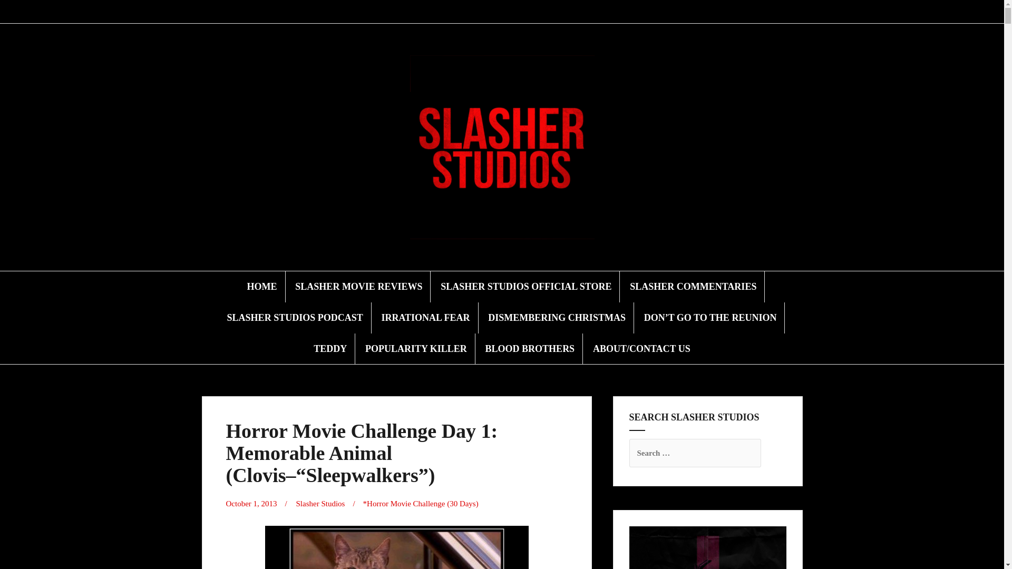 This screenshot has width=1012, height=569. I want to click on Slasher Commentaries, so click(470, 12).